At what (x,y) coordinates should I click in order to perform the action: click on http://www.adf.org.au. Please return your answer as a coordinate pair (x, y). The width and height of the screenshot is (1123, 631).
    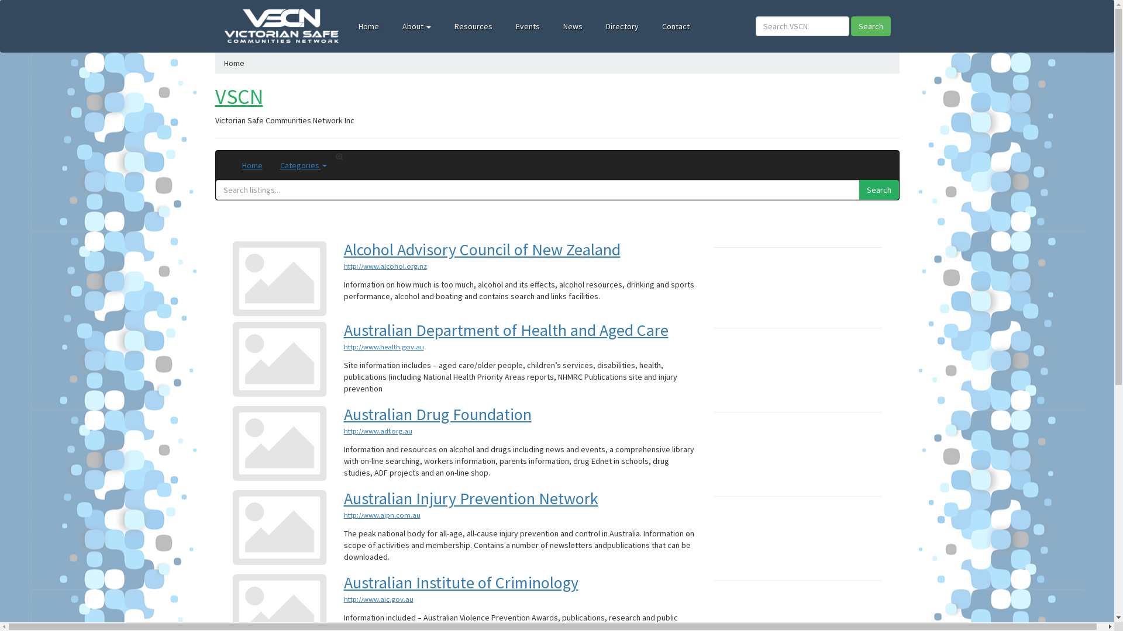
    Looking at the image, I should click on (378, 431).